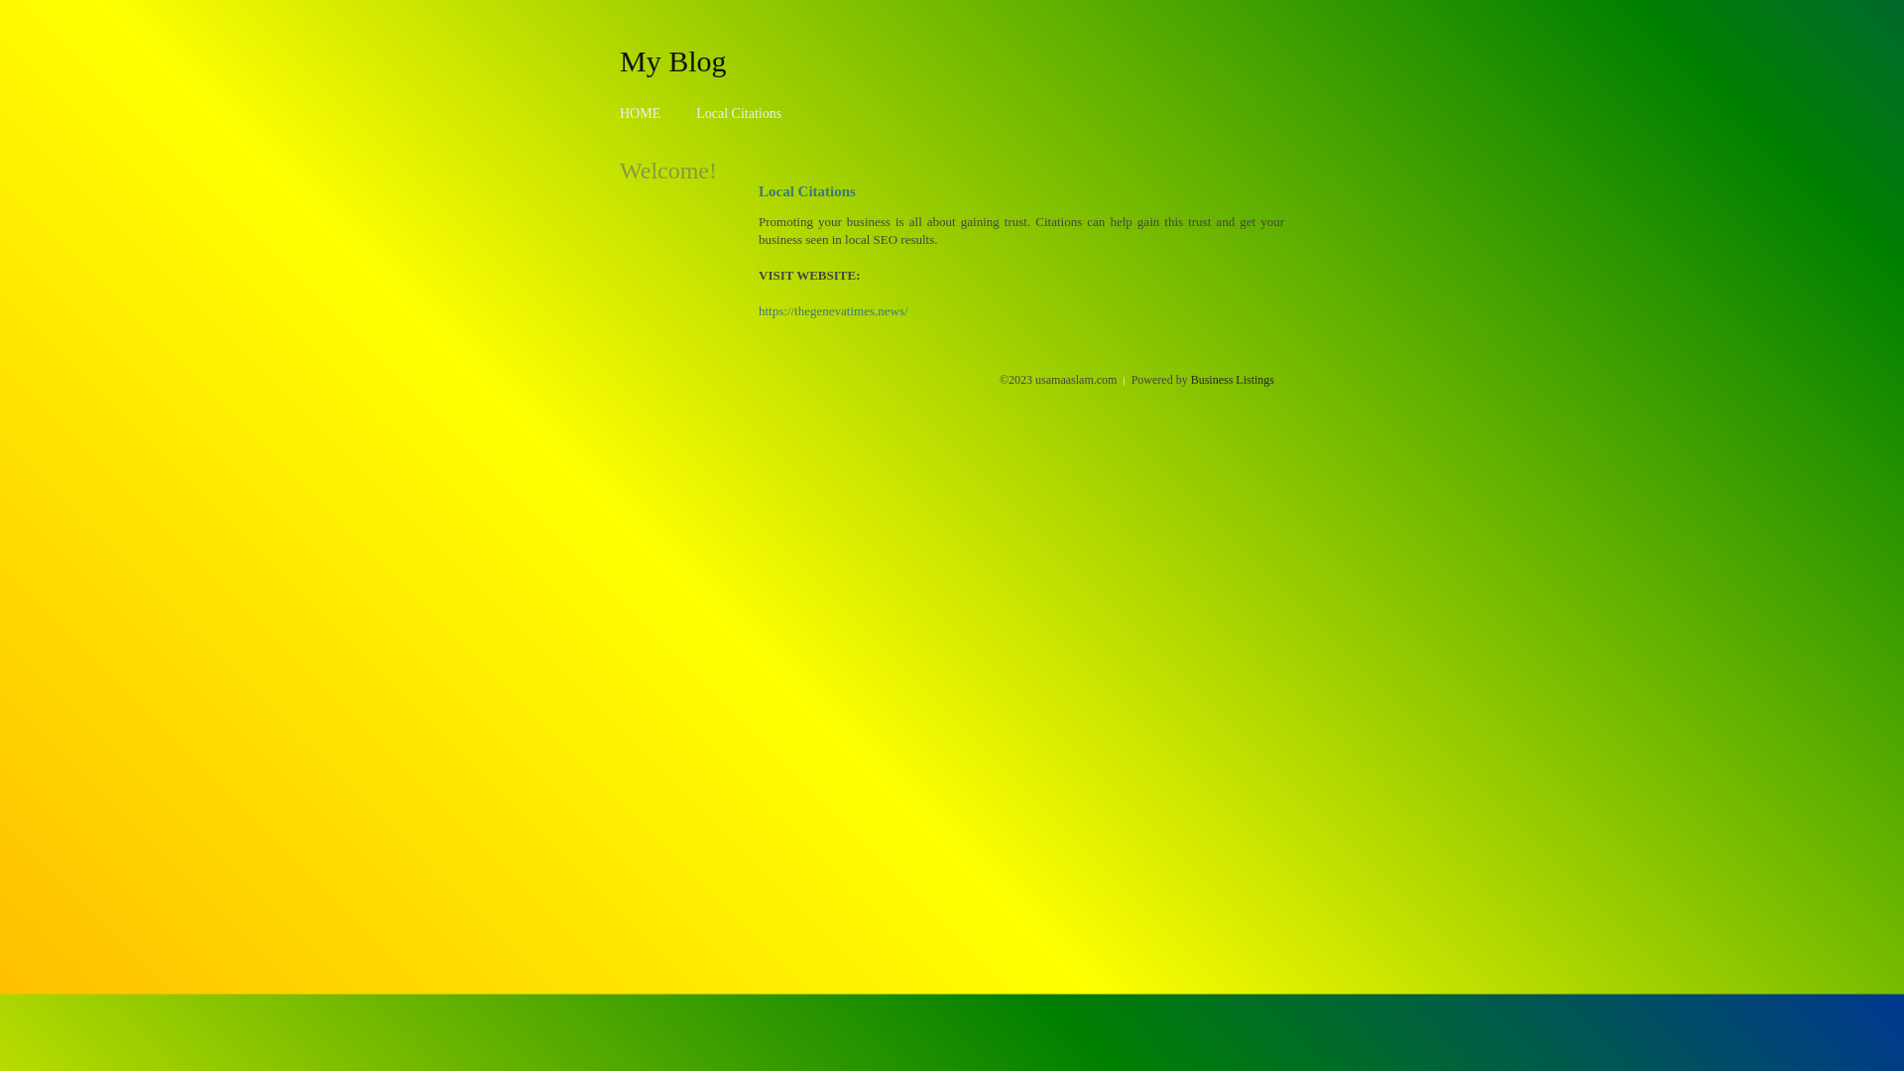 This screenshot has height=1071, width=1904. I want to click on HOME, so click(641, 113).